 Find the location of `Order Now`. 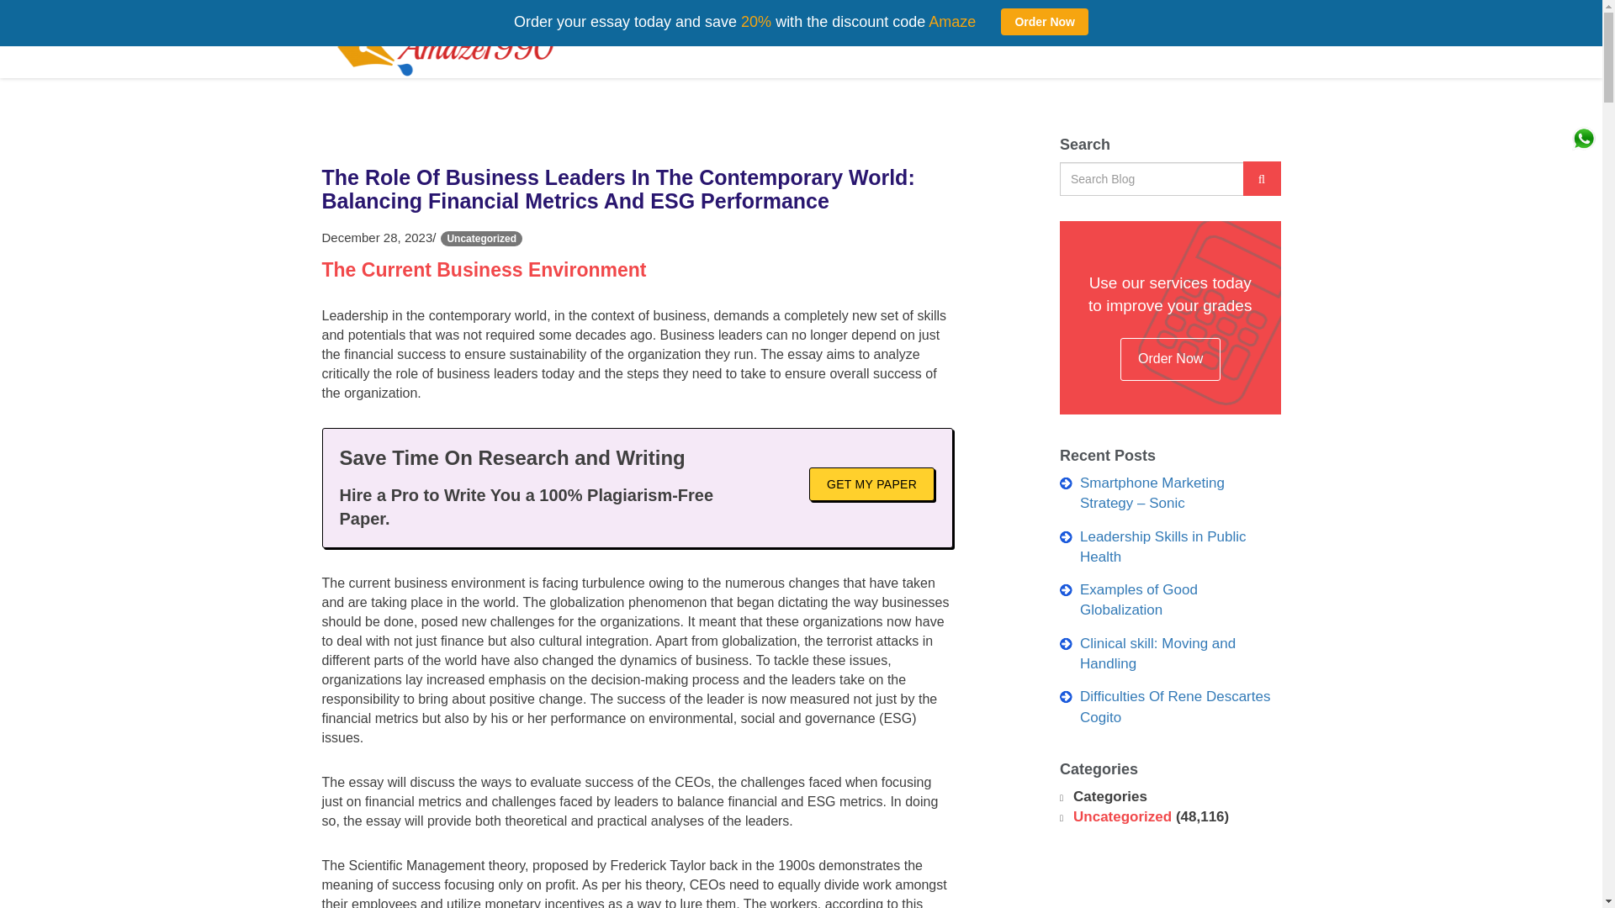

Order Now is located at coordinates (1045, 22).